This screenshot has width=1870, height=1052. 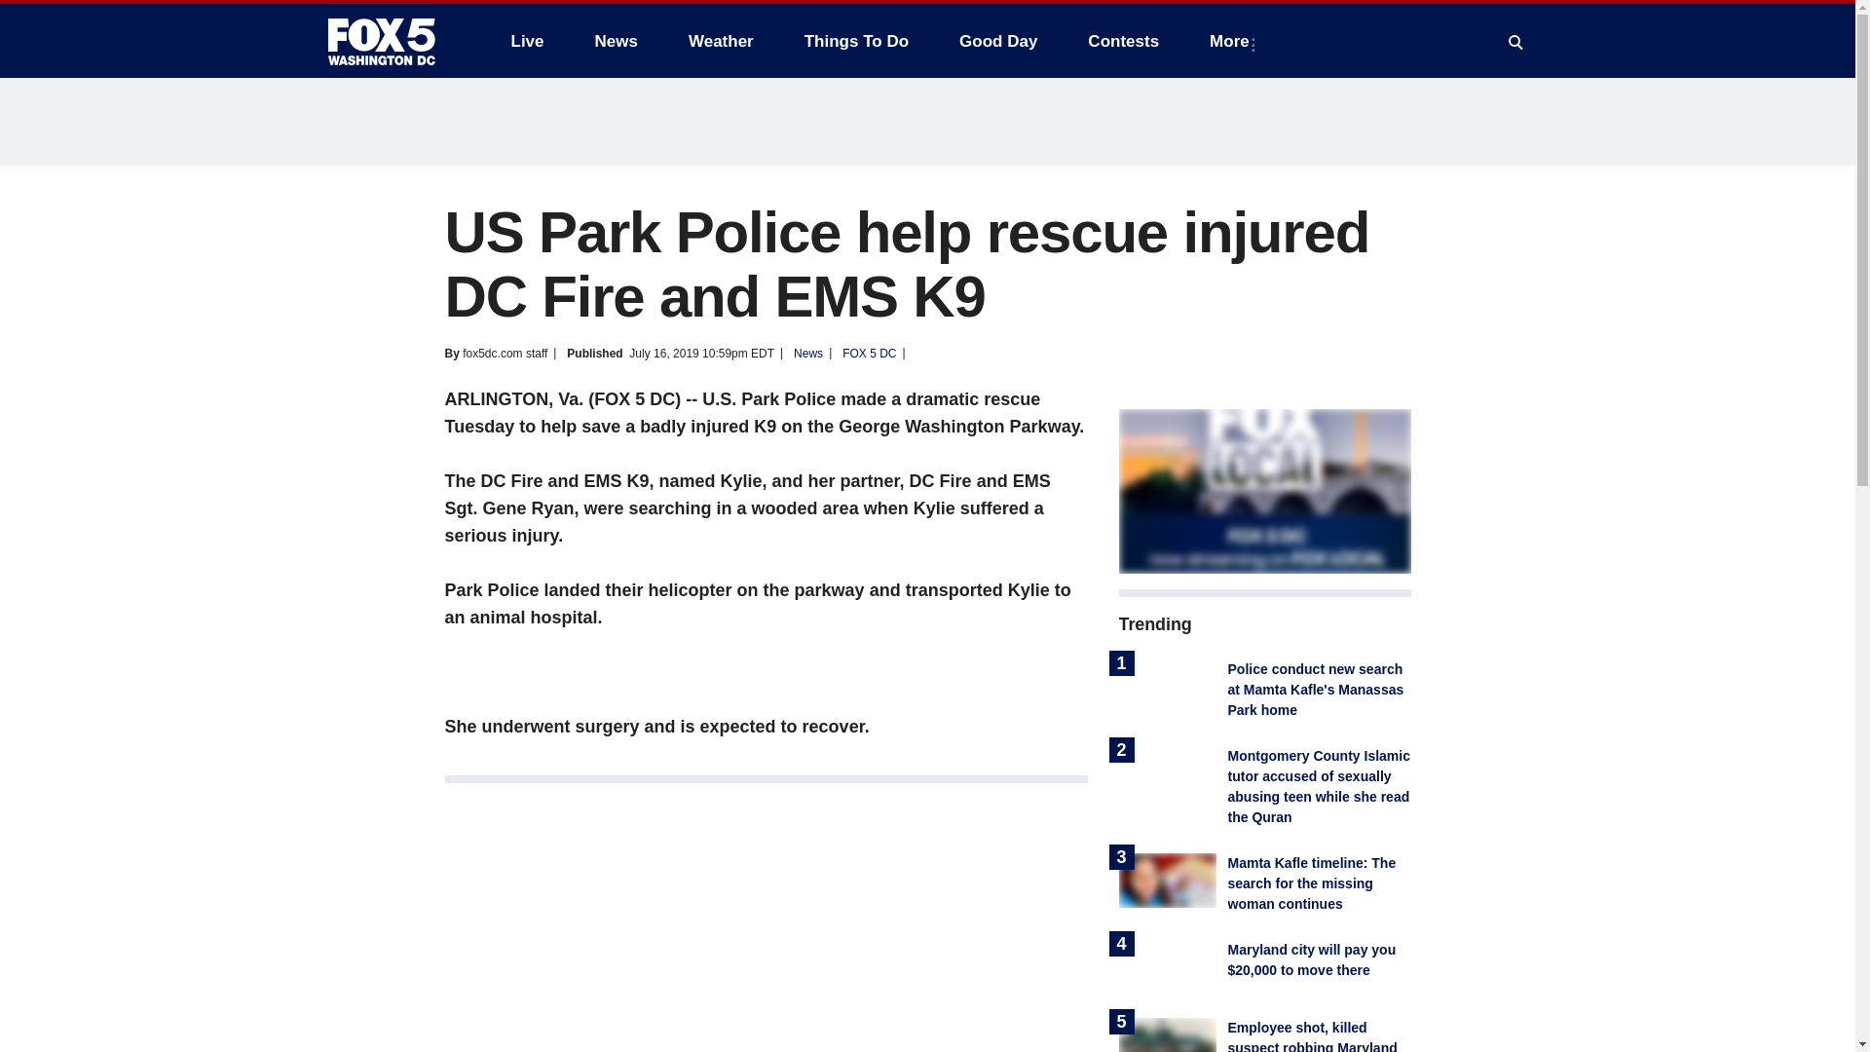 What do you see at coordinates (616, 41) in the screenshot?
I see `News` at bounding box center [616, 41].